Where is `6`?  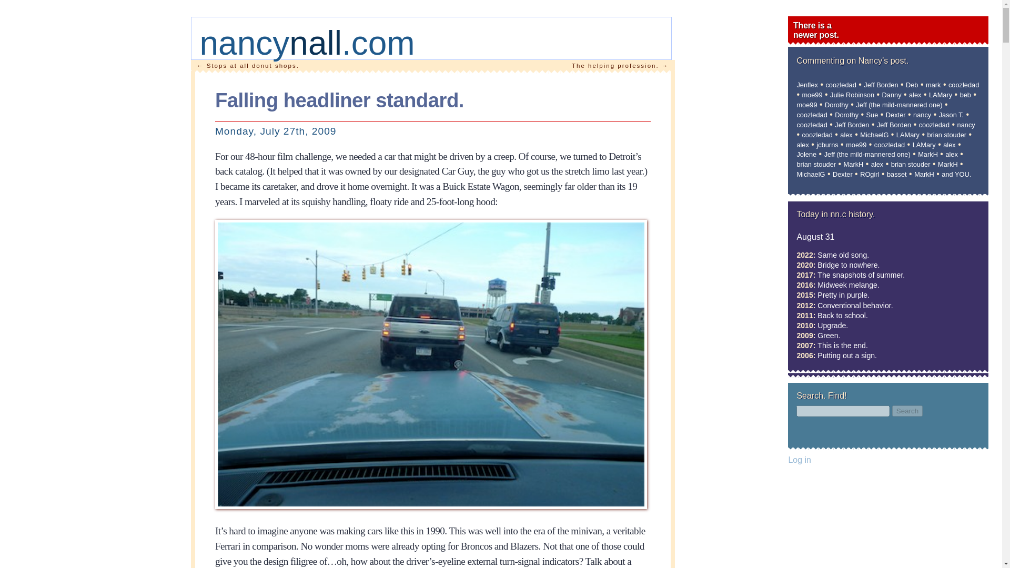
6 is located at coordinates (963, 85).